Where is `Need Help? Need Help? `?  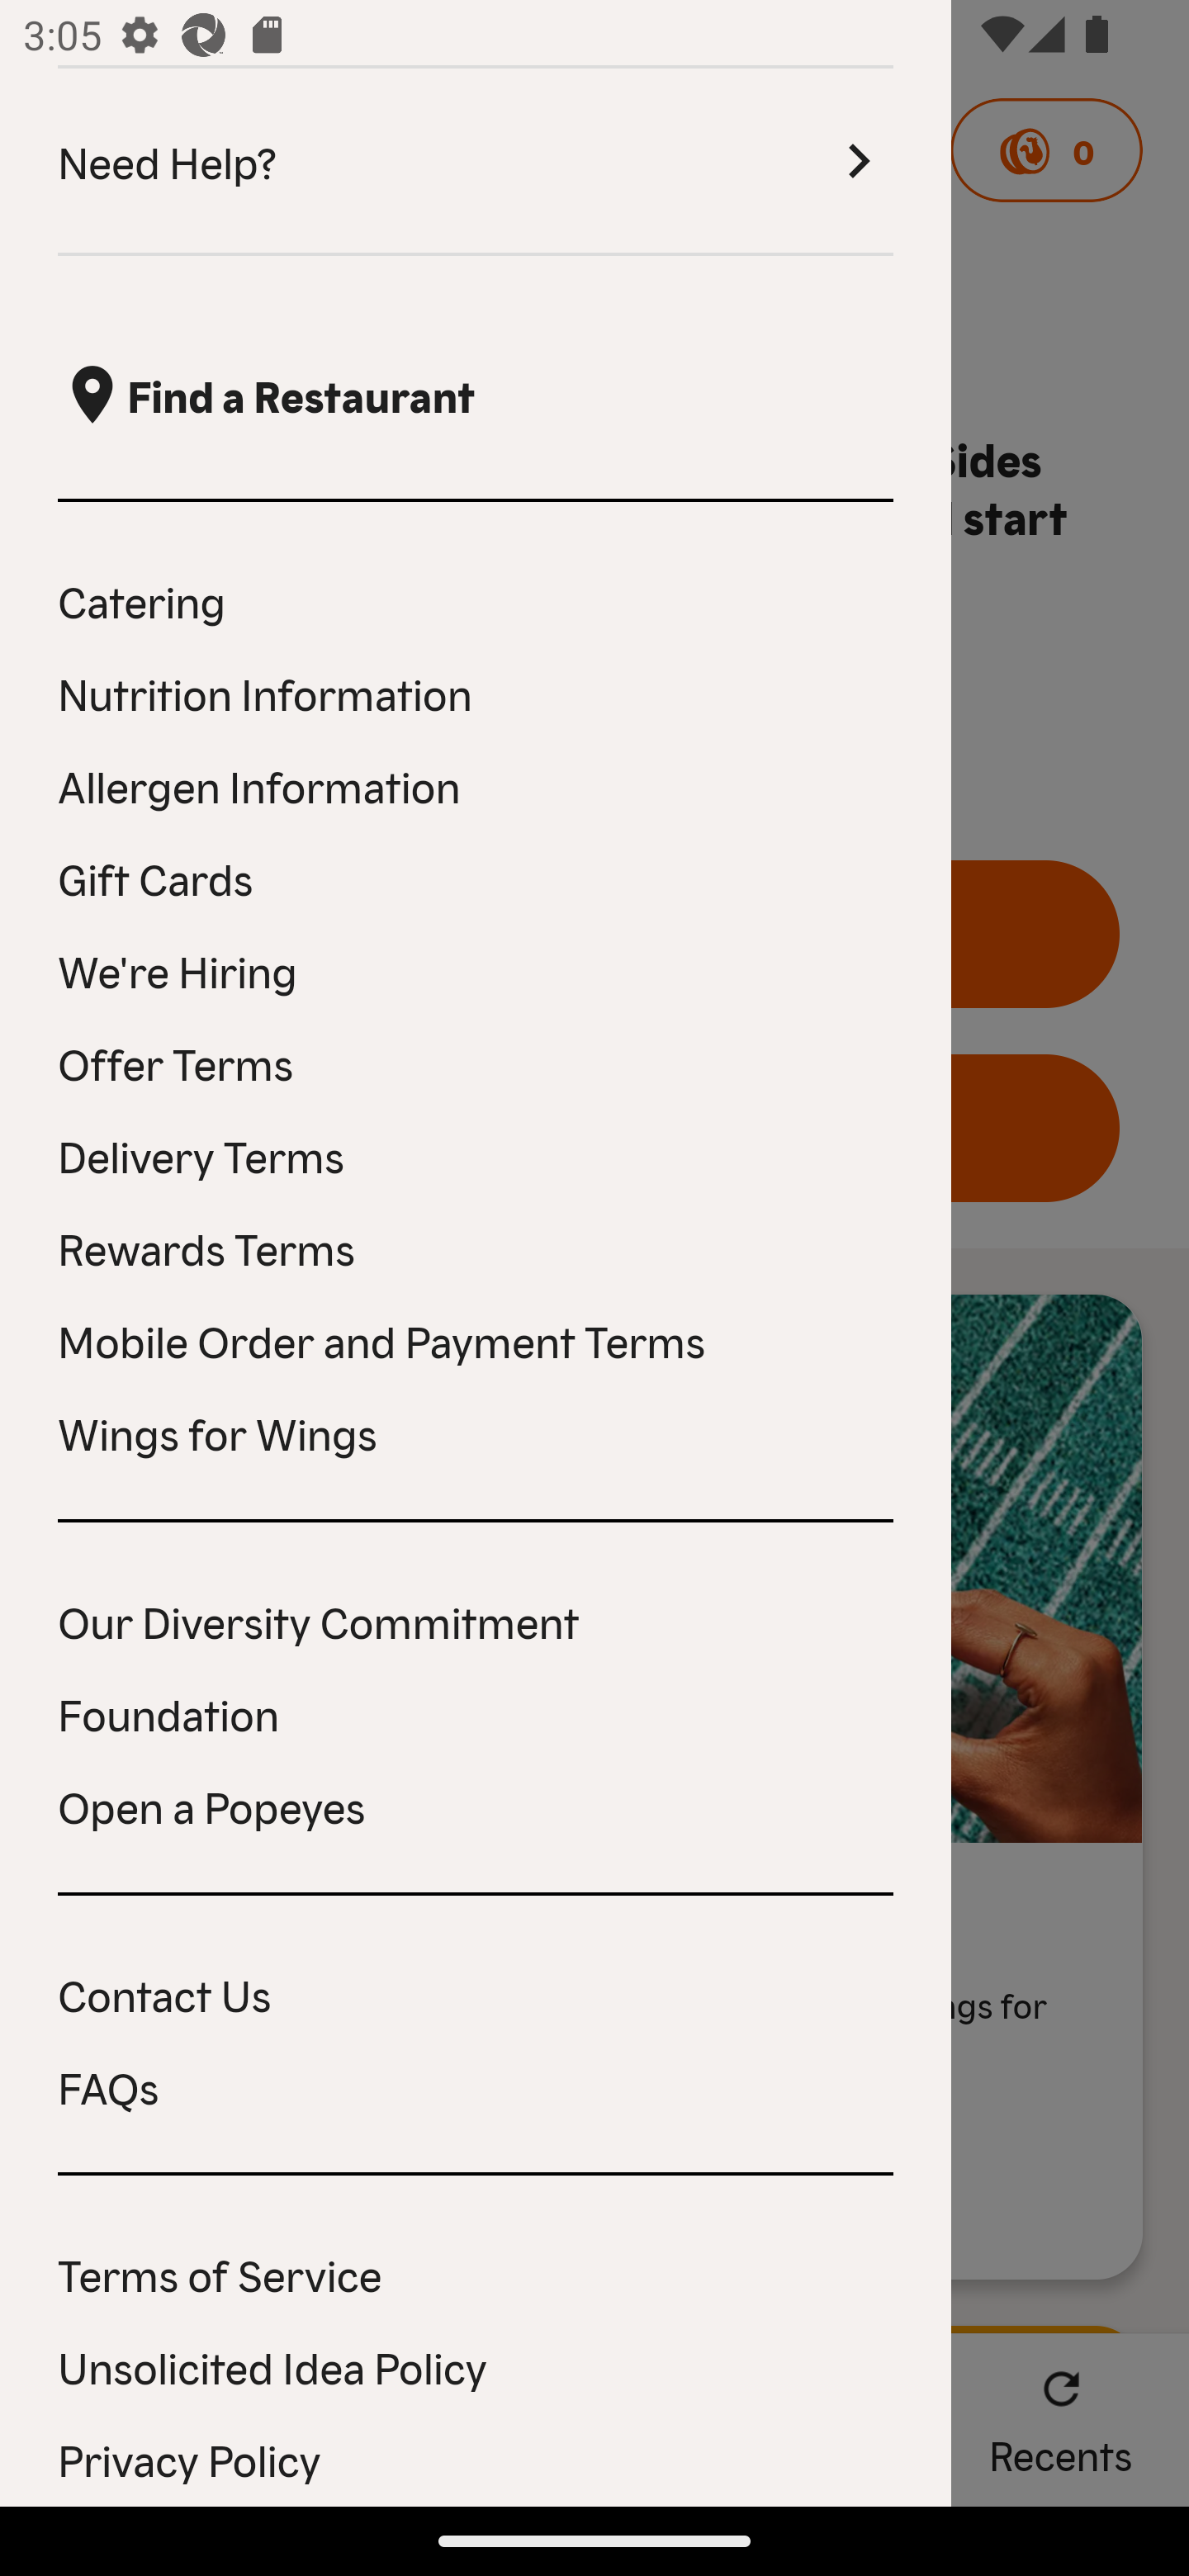 Need Help? Need Help?  is located at coordinates (476, 162).